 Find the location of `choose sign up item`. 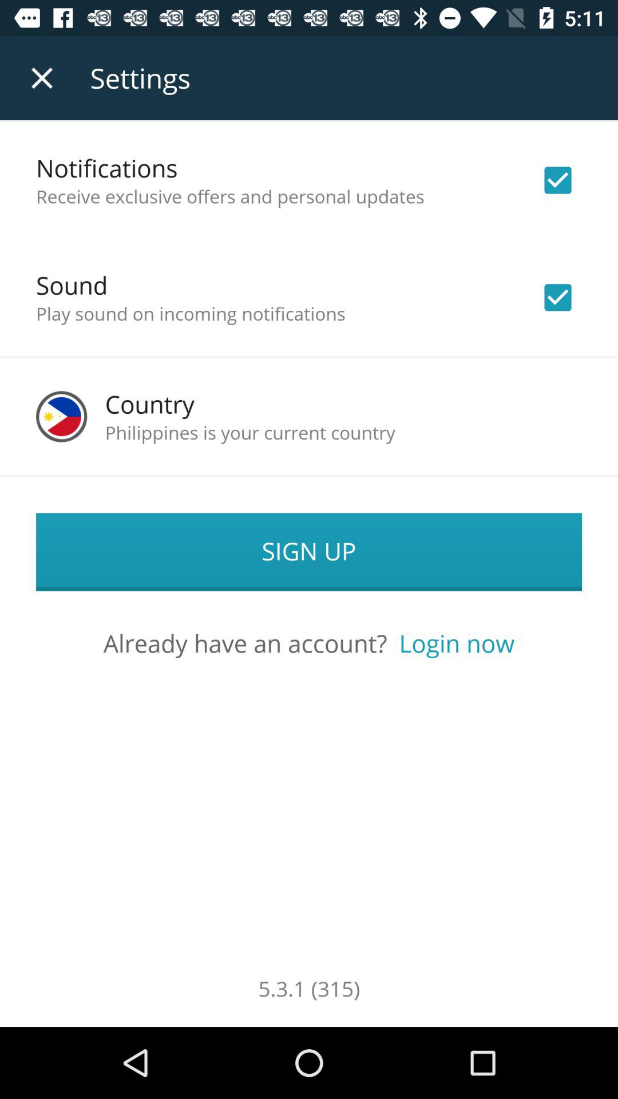

choose sign up item is located at coordinates (309, 552).